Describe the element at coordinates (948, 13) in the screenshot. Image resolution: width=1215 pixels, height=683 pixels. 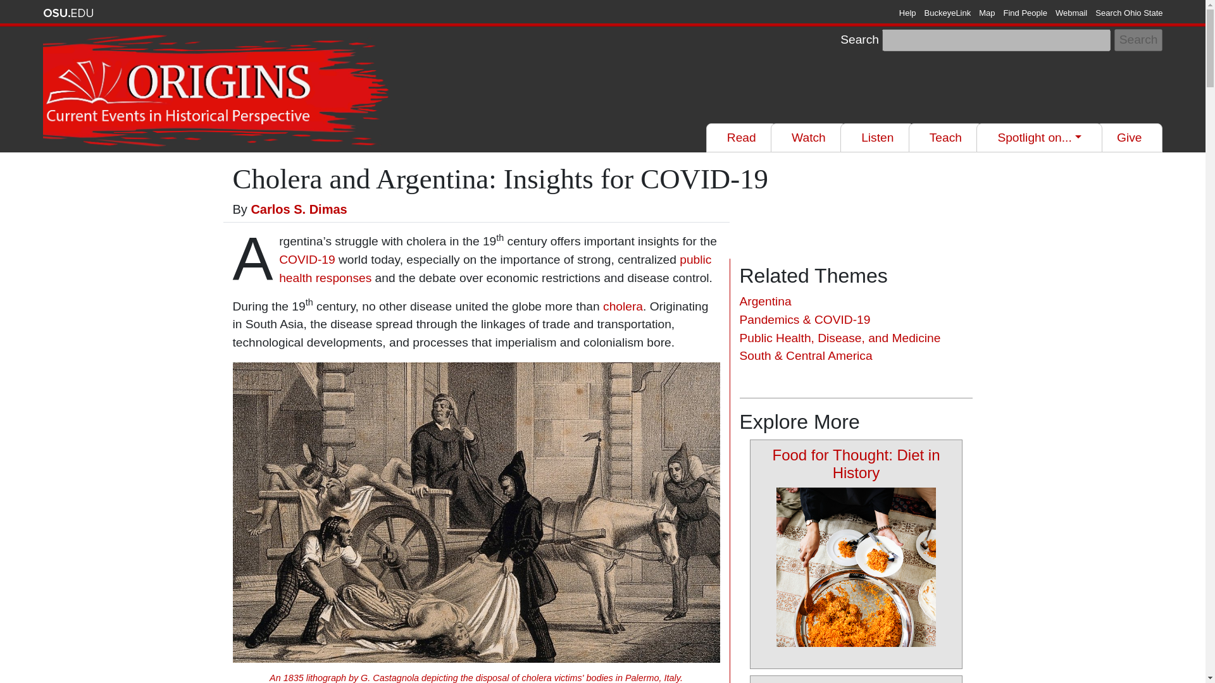
I see `BuckeyeLink` at that location.